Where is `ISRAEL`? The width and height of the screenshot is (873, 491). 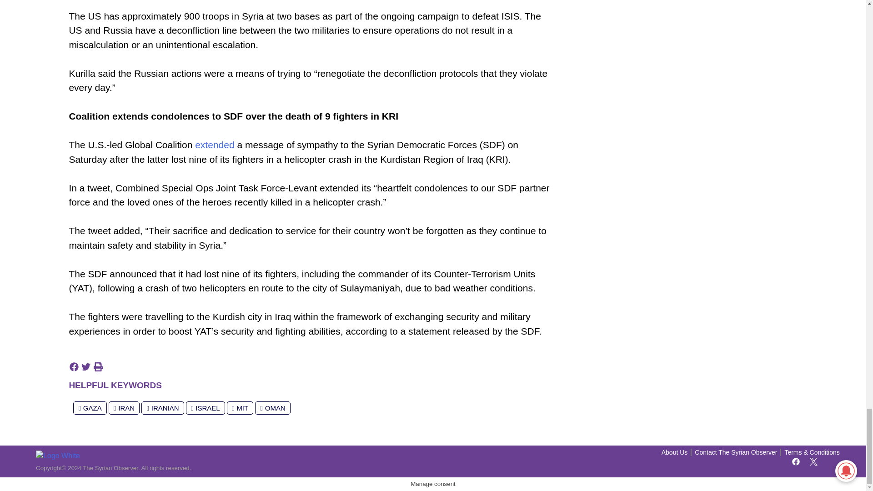 ISRAEL is located at coordinates (206, 408).